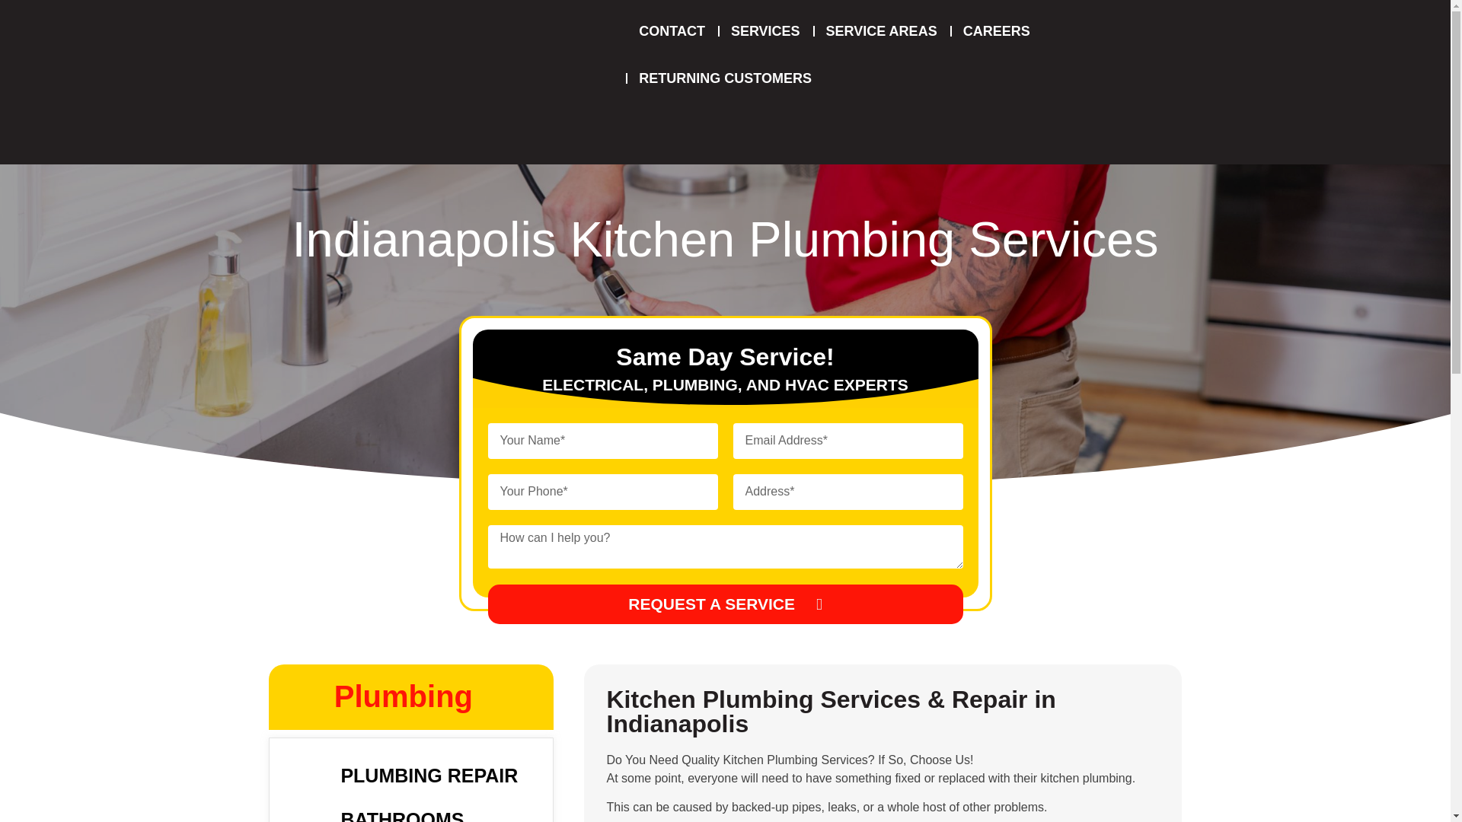 This screenshot has height=822, width=1462. What do you see at coordinates (765, 30) in the screenshot?
I see `SERVICES` at bounding box center [765, 30].